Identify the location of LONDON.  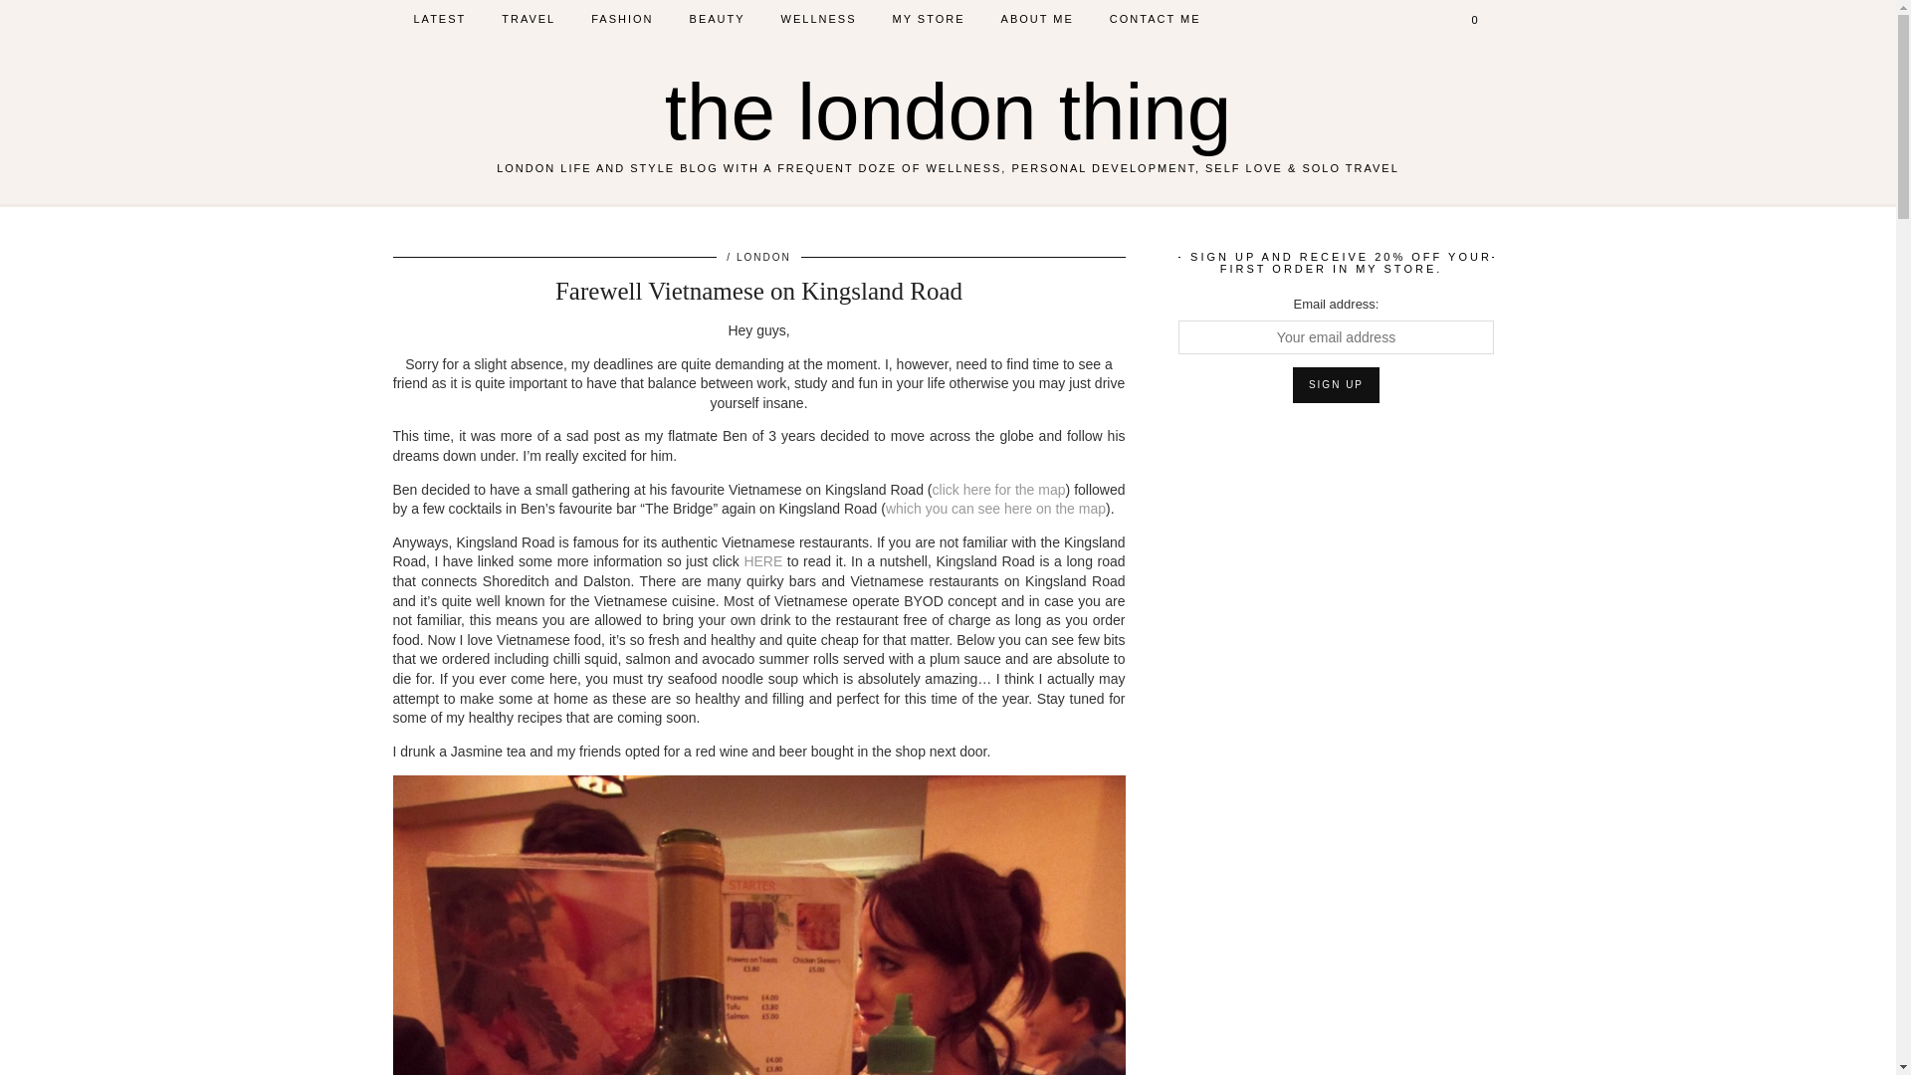
(762, 257).